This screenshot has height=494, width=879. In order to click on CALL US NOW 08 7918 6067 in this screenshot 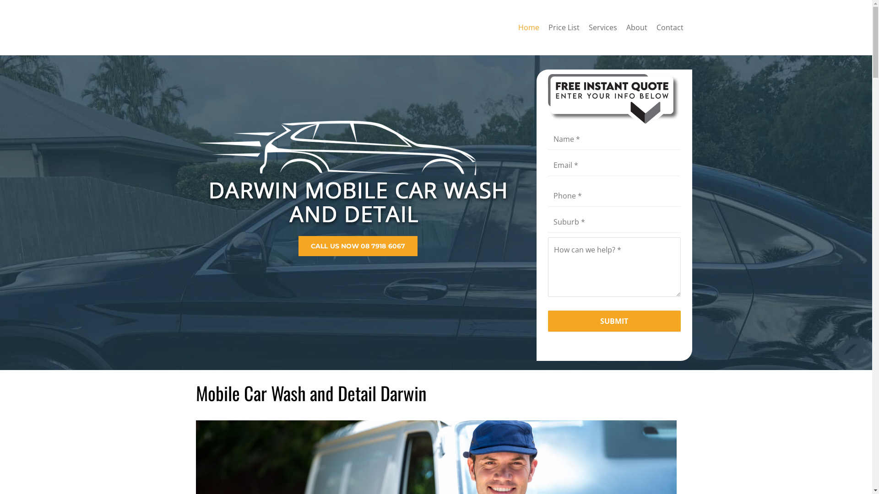, I will do `click(358, 246)`.